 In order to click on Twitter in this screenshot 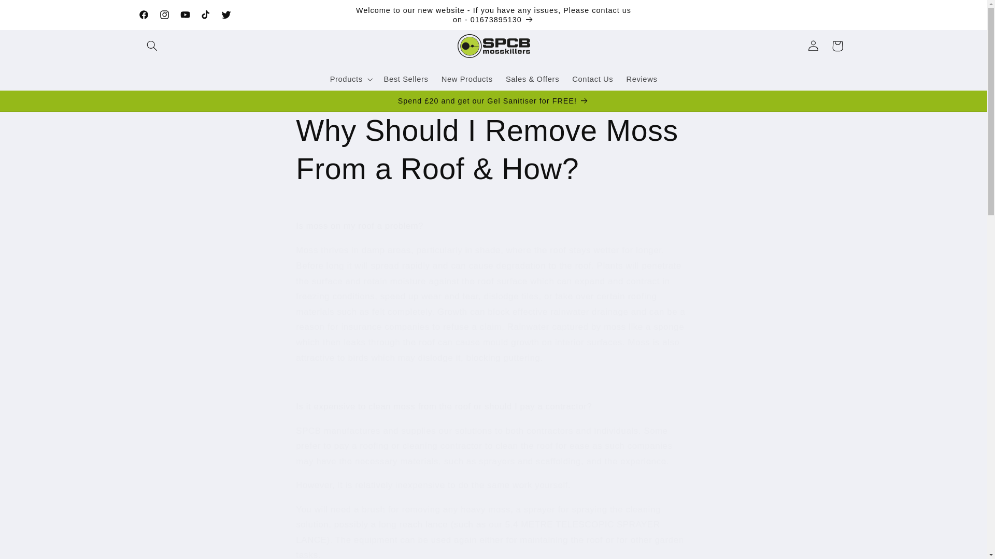, I will do `click(226, 14)`.